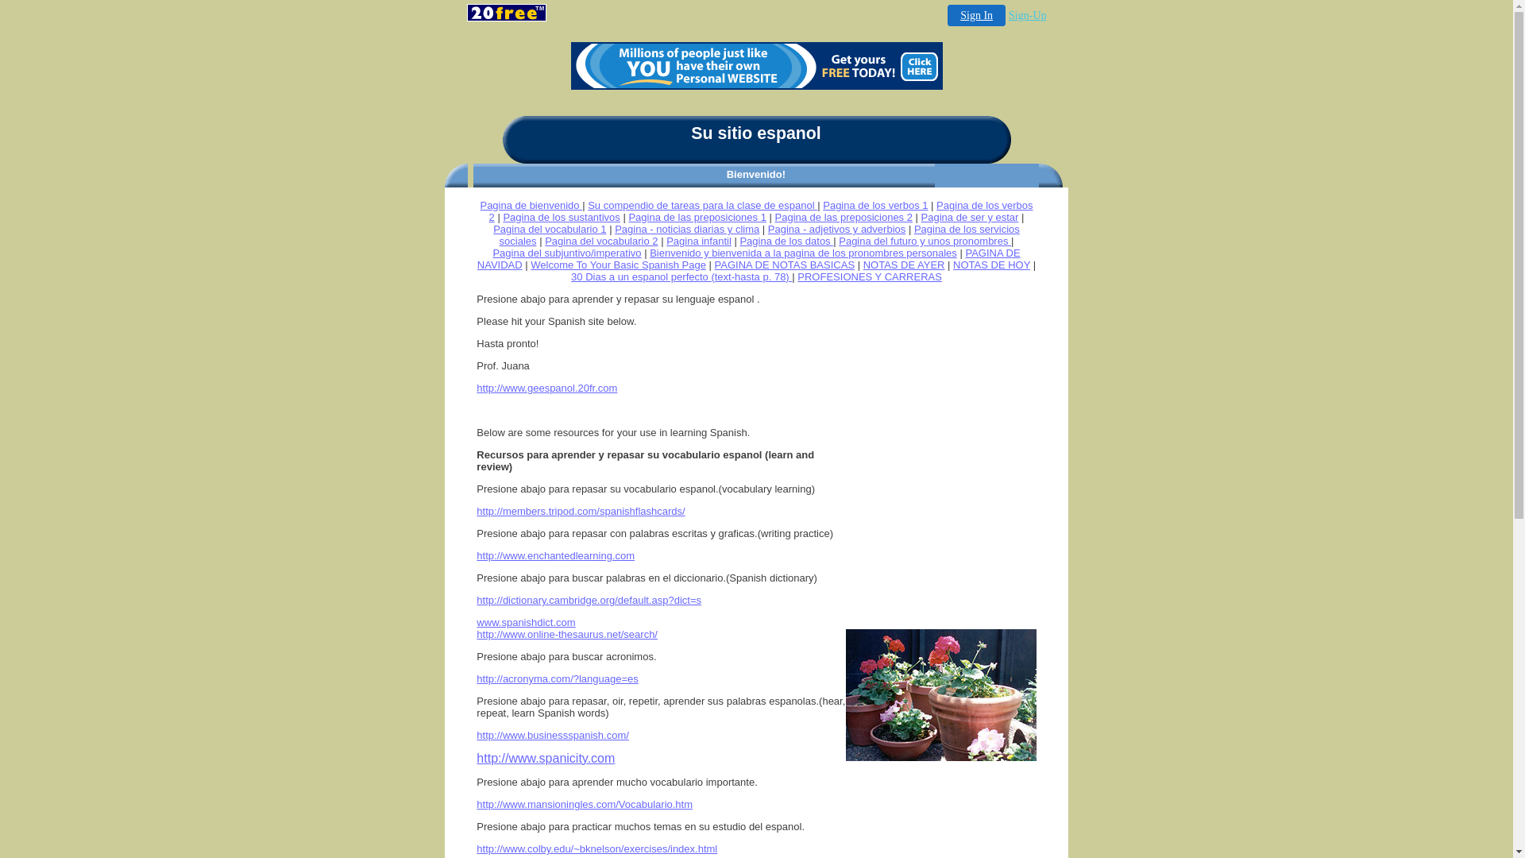  What do you see at coordinates (870, 276) in the screenshot?
I see `PROFESIONES Y CARRERAS` at bounding box center [870, 276].